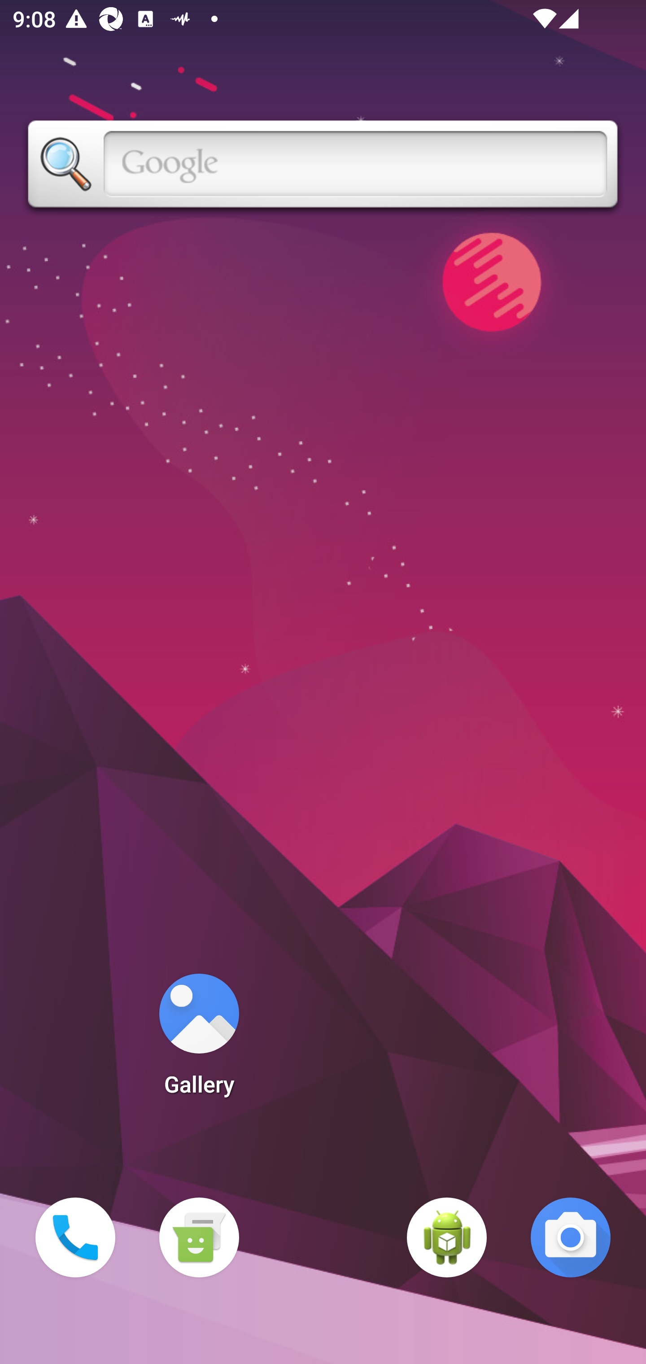  Describe the element at coordinates (571, 1237) in the screenshot. I see `Camera` at that location.